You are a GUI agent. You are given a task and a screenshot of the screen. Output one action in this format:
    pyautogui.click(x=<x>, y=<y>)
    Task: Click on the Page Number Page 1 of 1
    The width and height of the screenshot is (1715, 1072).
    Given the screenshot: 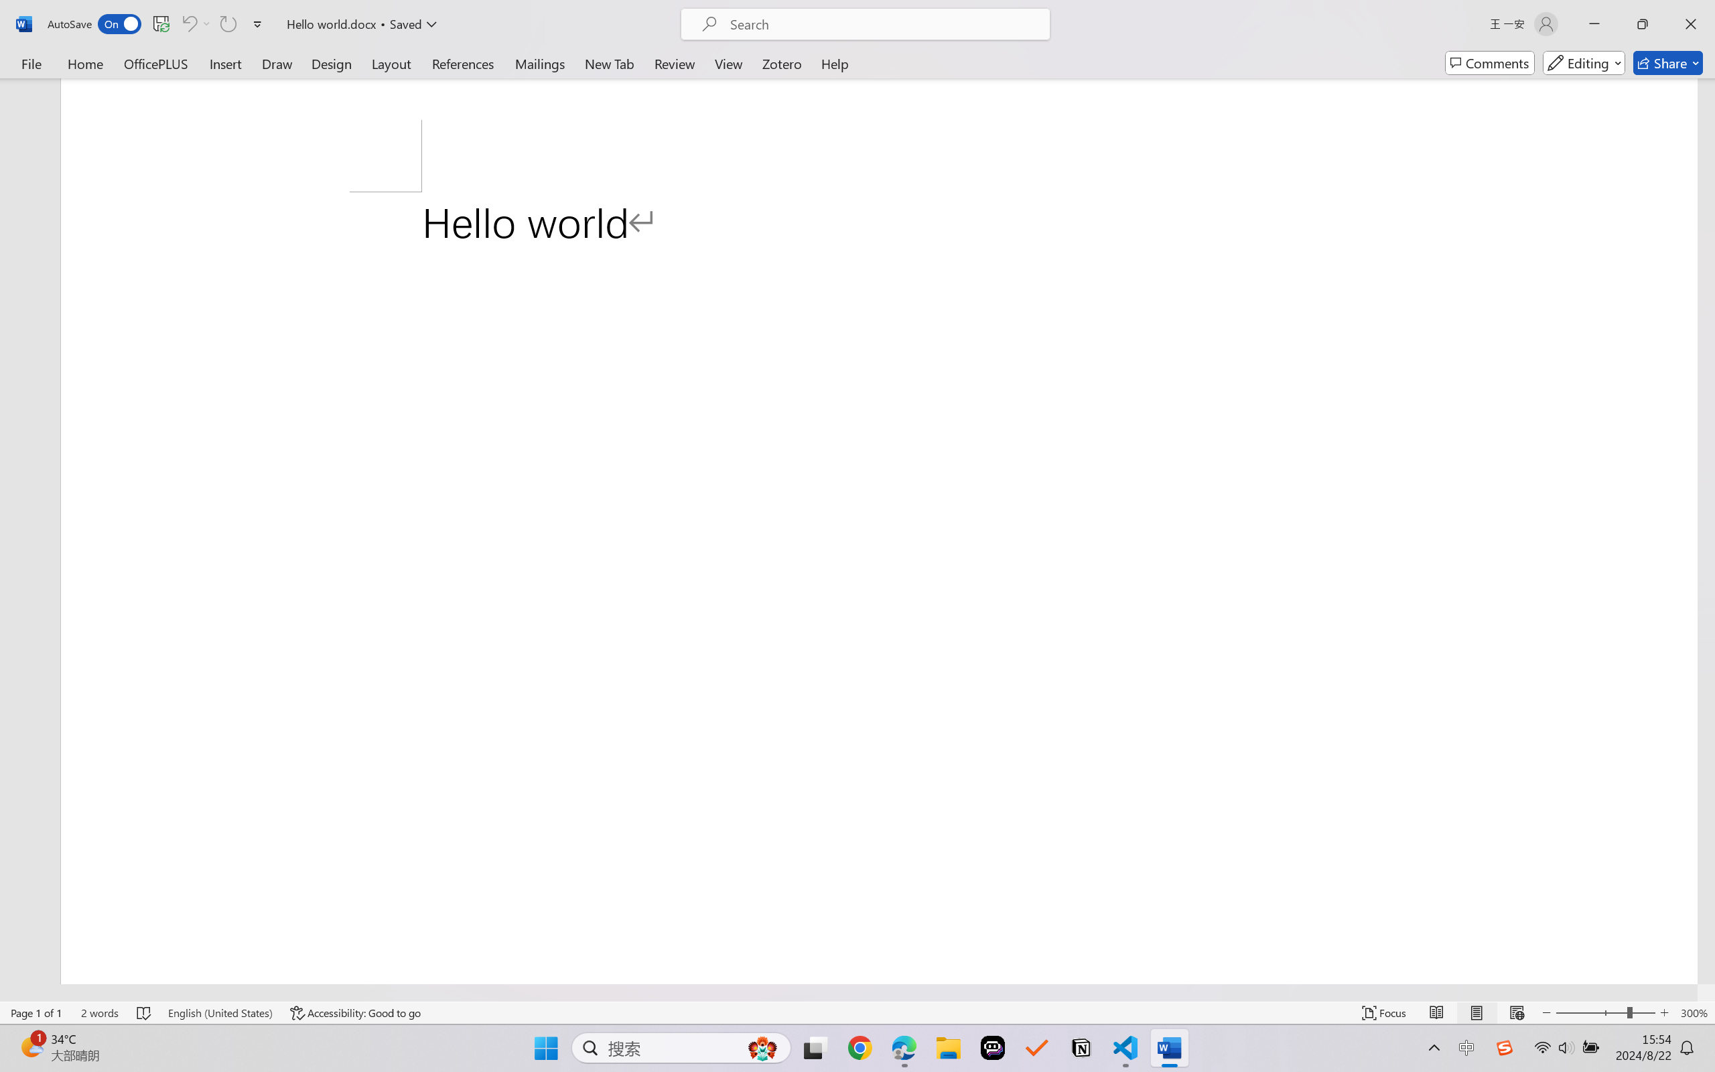 What is the action you would take?
    pyautogui.click(x=36, y=1013)
    